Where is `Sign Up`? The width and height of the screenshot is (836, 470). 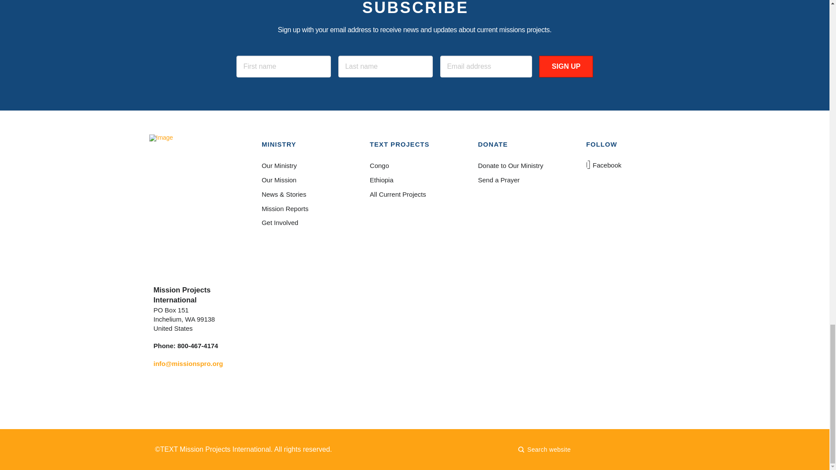
Sign Up is located at coordinates (566, 67).